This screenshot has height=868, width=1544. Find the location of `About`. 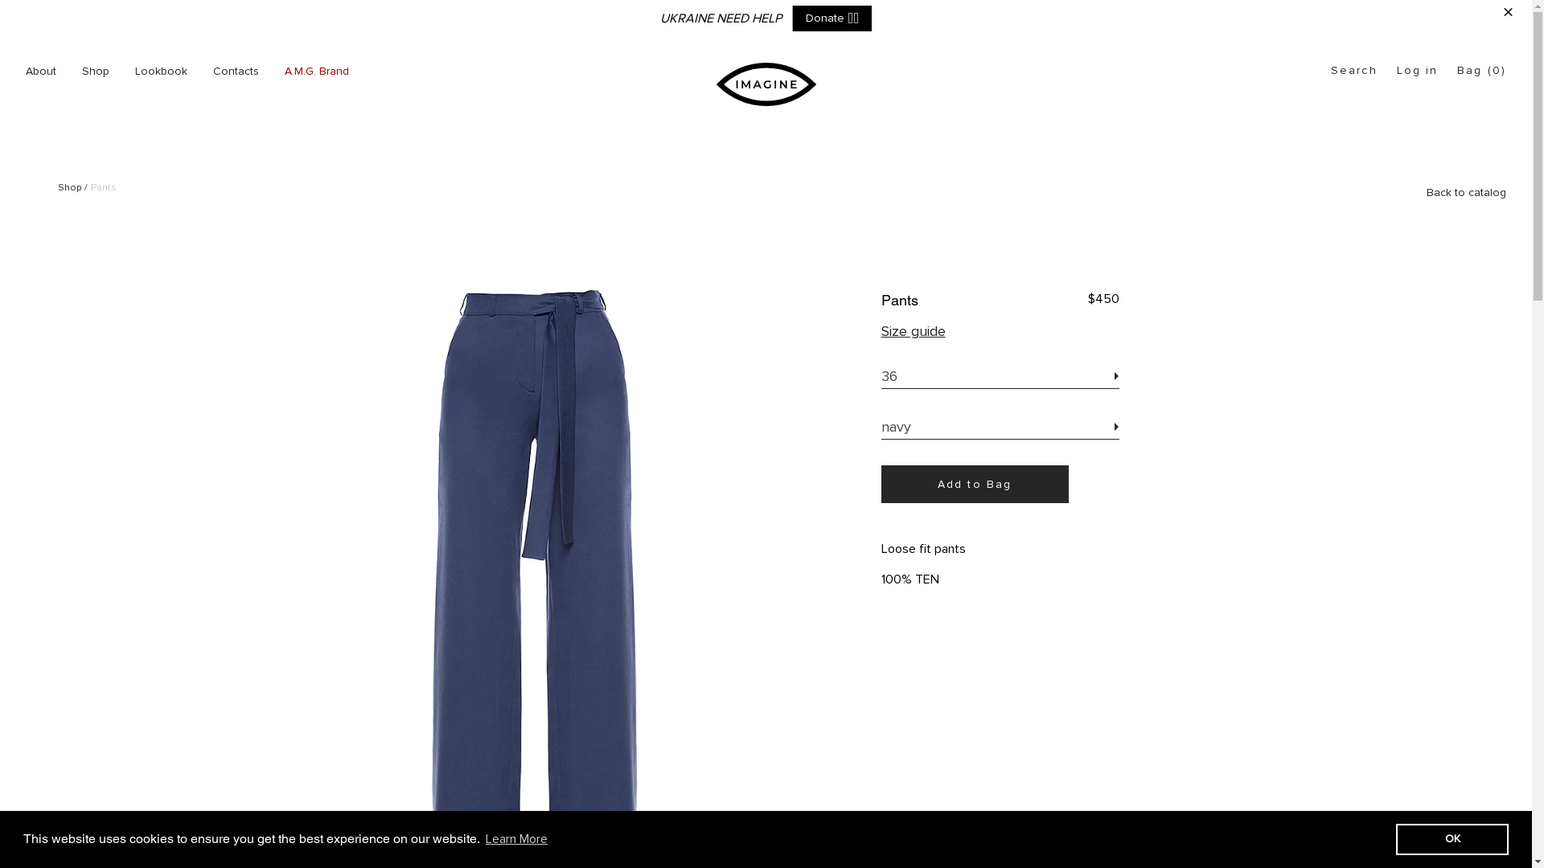

About is located at coordinates (41, 71).